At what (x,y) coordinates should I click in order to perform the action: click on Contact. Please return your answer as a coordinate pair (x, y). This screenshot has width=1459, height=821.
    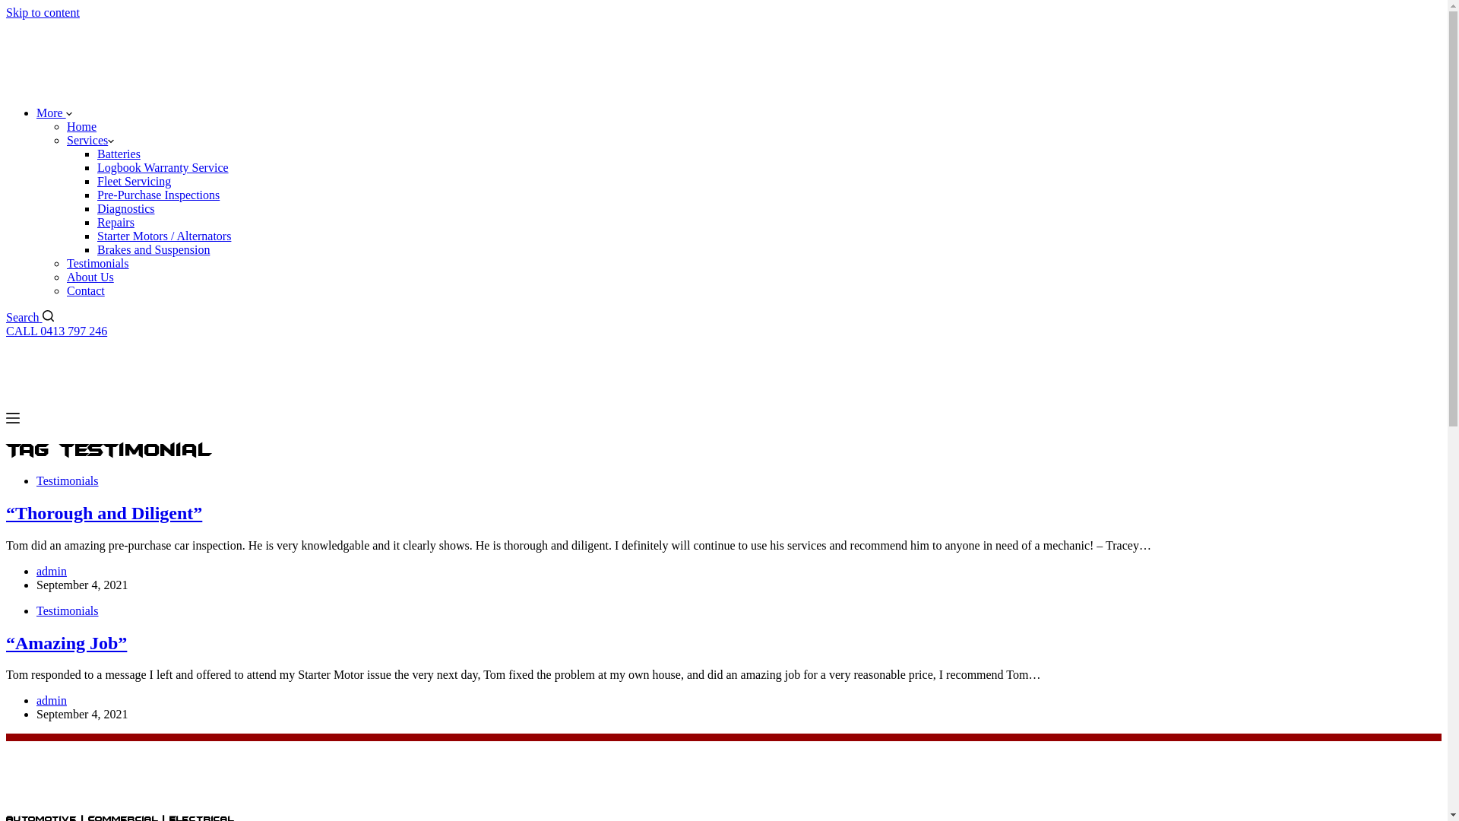
    Looking at the image, I should click on (86, 290).